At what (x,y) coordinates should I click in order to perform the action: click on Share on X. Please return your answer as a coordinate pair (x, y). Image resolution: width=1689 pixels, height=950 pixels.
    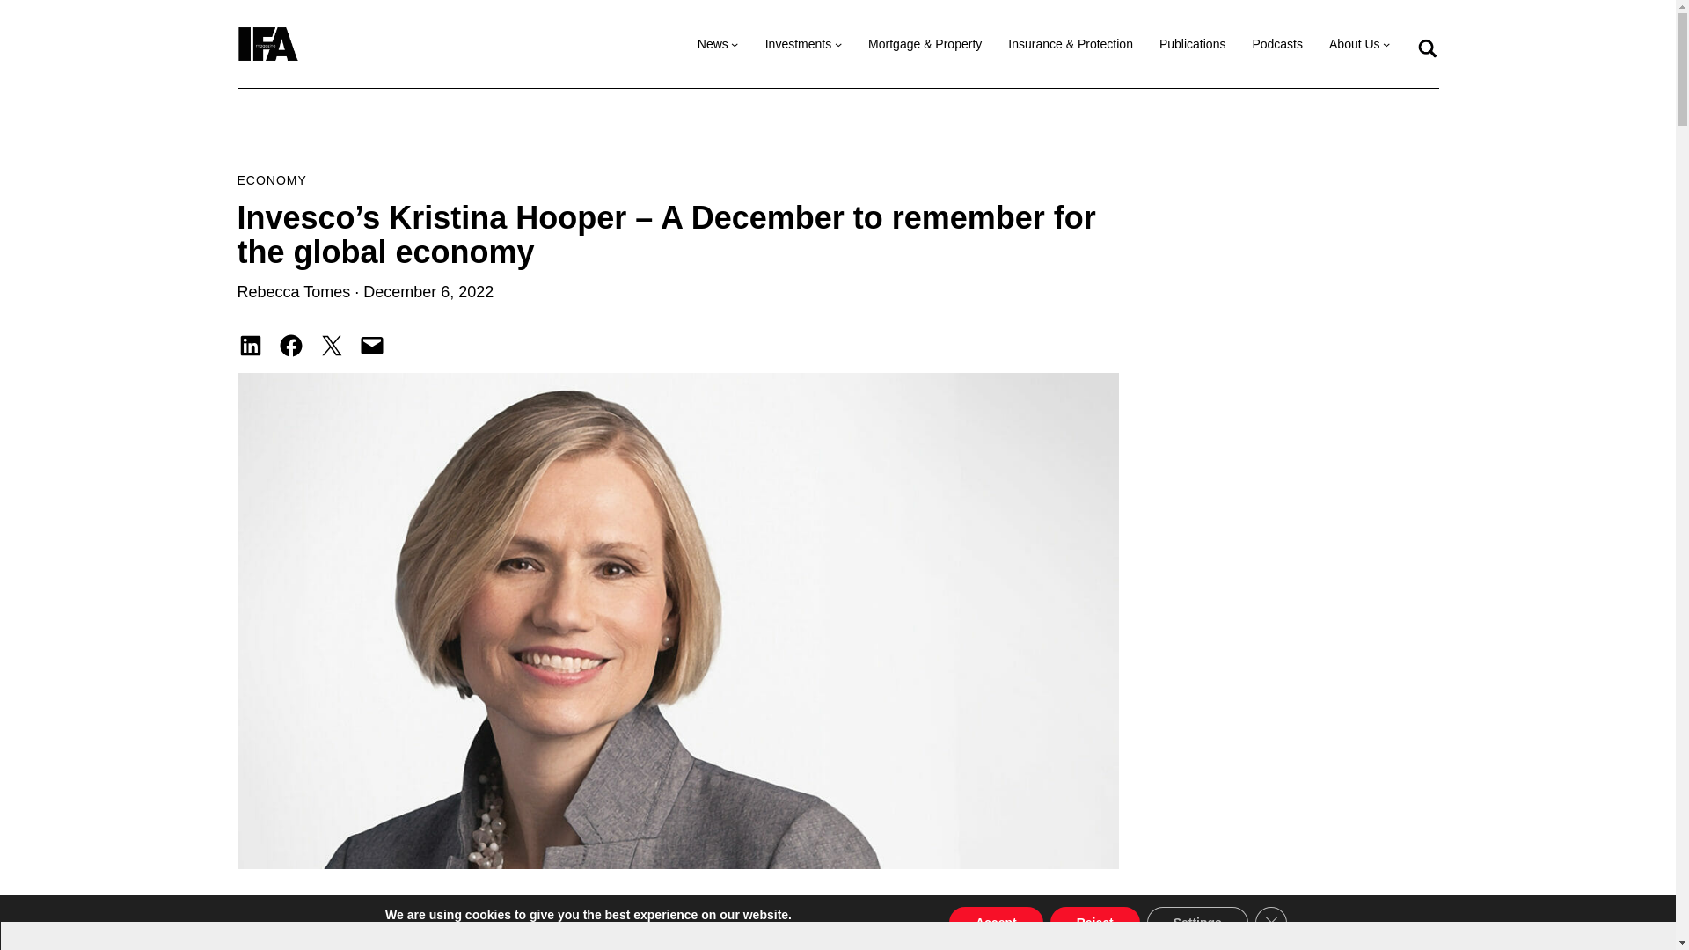
    Looking at the image, I should click on (331, 346).